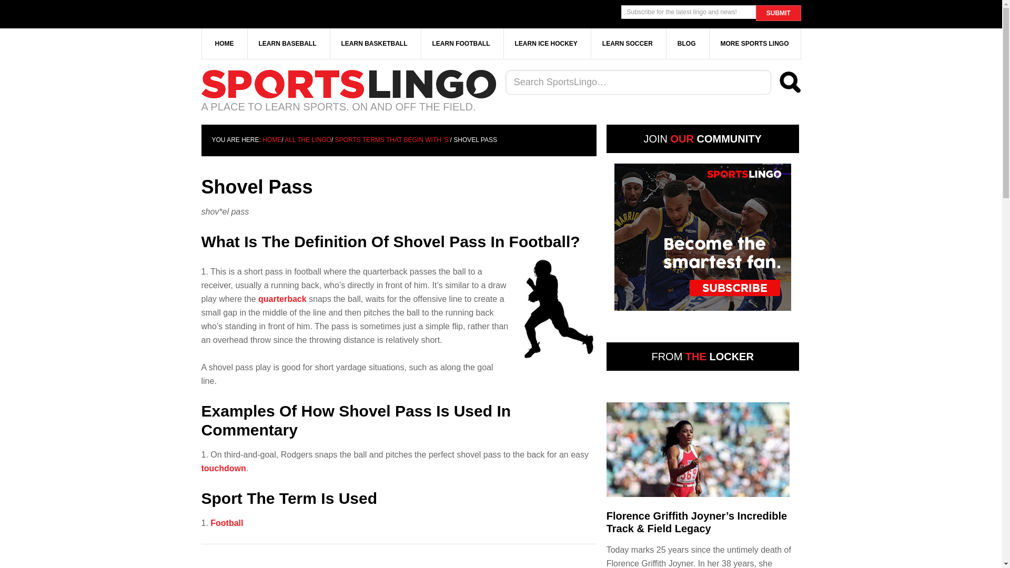  I want to click on MORE SPORTS LINGO, so click(754, 44).